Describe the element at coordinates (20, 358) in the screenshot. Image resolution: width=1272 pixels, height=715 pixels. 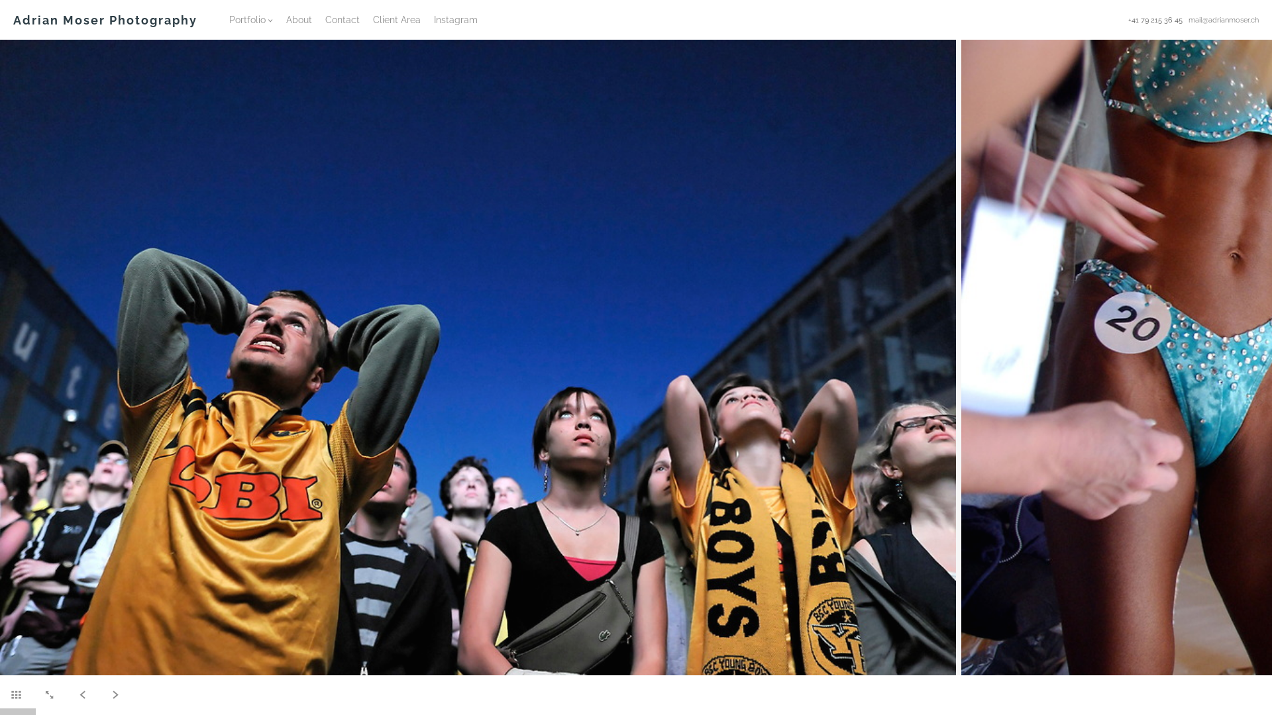
I see `Previous` at that location.